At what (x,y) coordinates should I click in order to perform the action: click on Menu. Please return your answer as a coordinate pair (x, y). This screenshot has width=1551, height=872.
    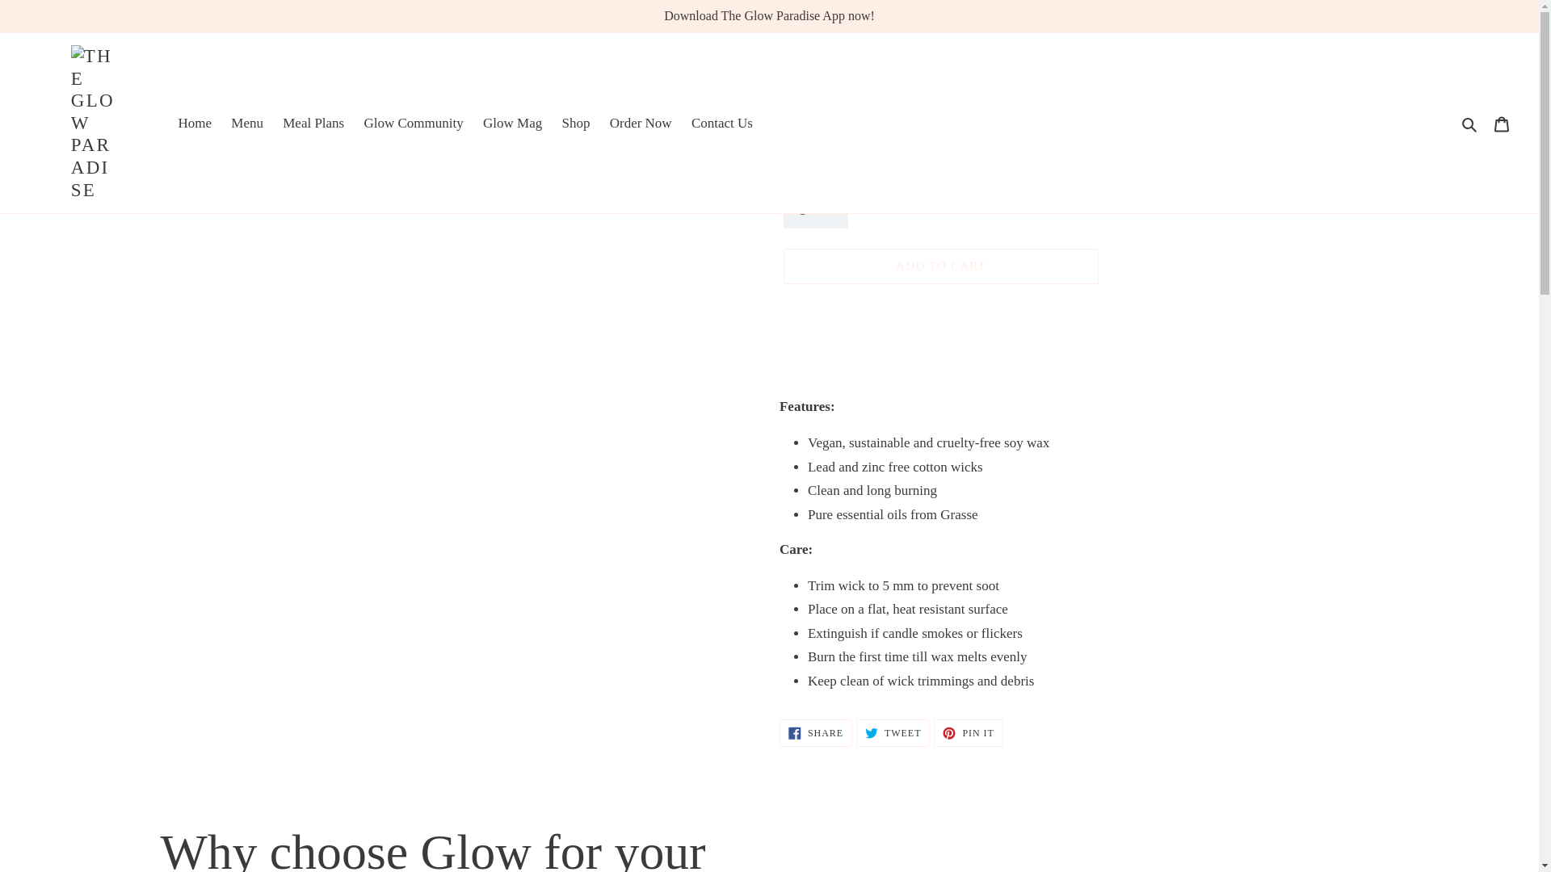
    Looking at the image, I should click on (247, 123).